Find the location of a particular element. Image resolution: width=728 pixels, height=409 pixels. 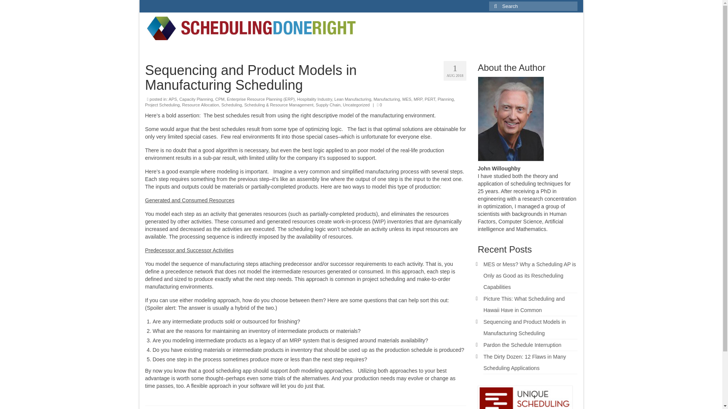

Scheduling is located at coordinates (231, 105).